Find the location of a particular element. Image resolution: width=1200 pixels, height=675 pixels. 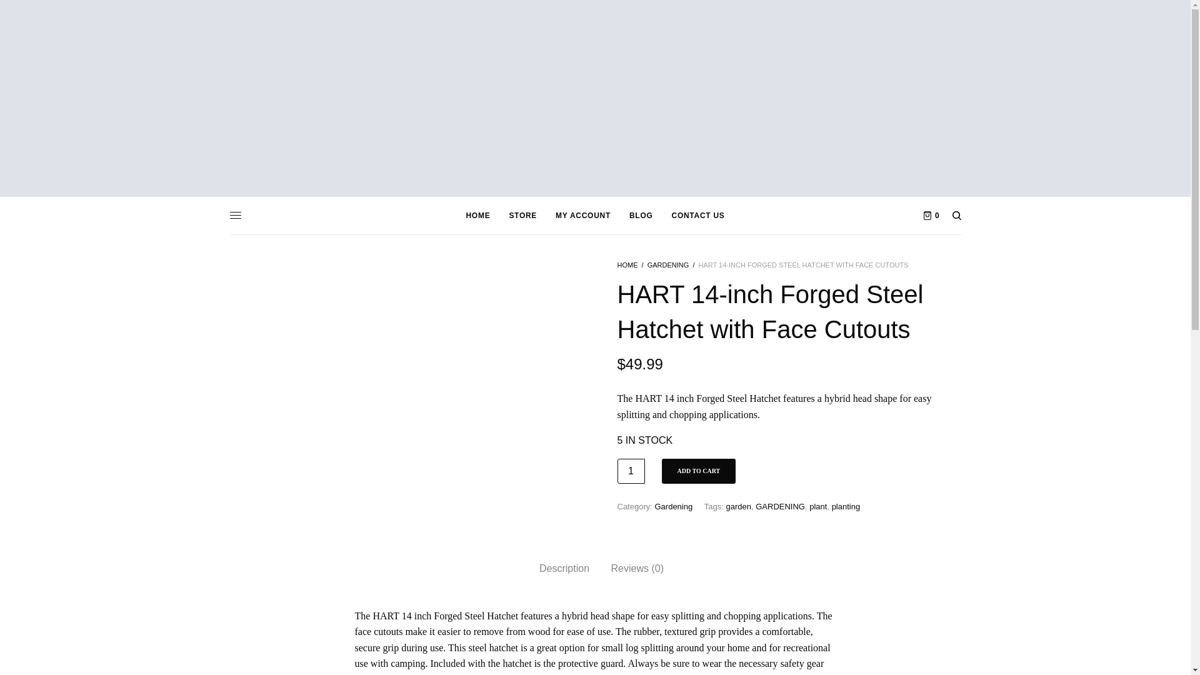

GARDENING is located at coordinates (780, 506).